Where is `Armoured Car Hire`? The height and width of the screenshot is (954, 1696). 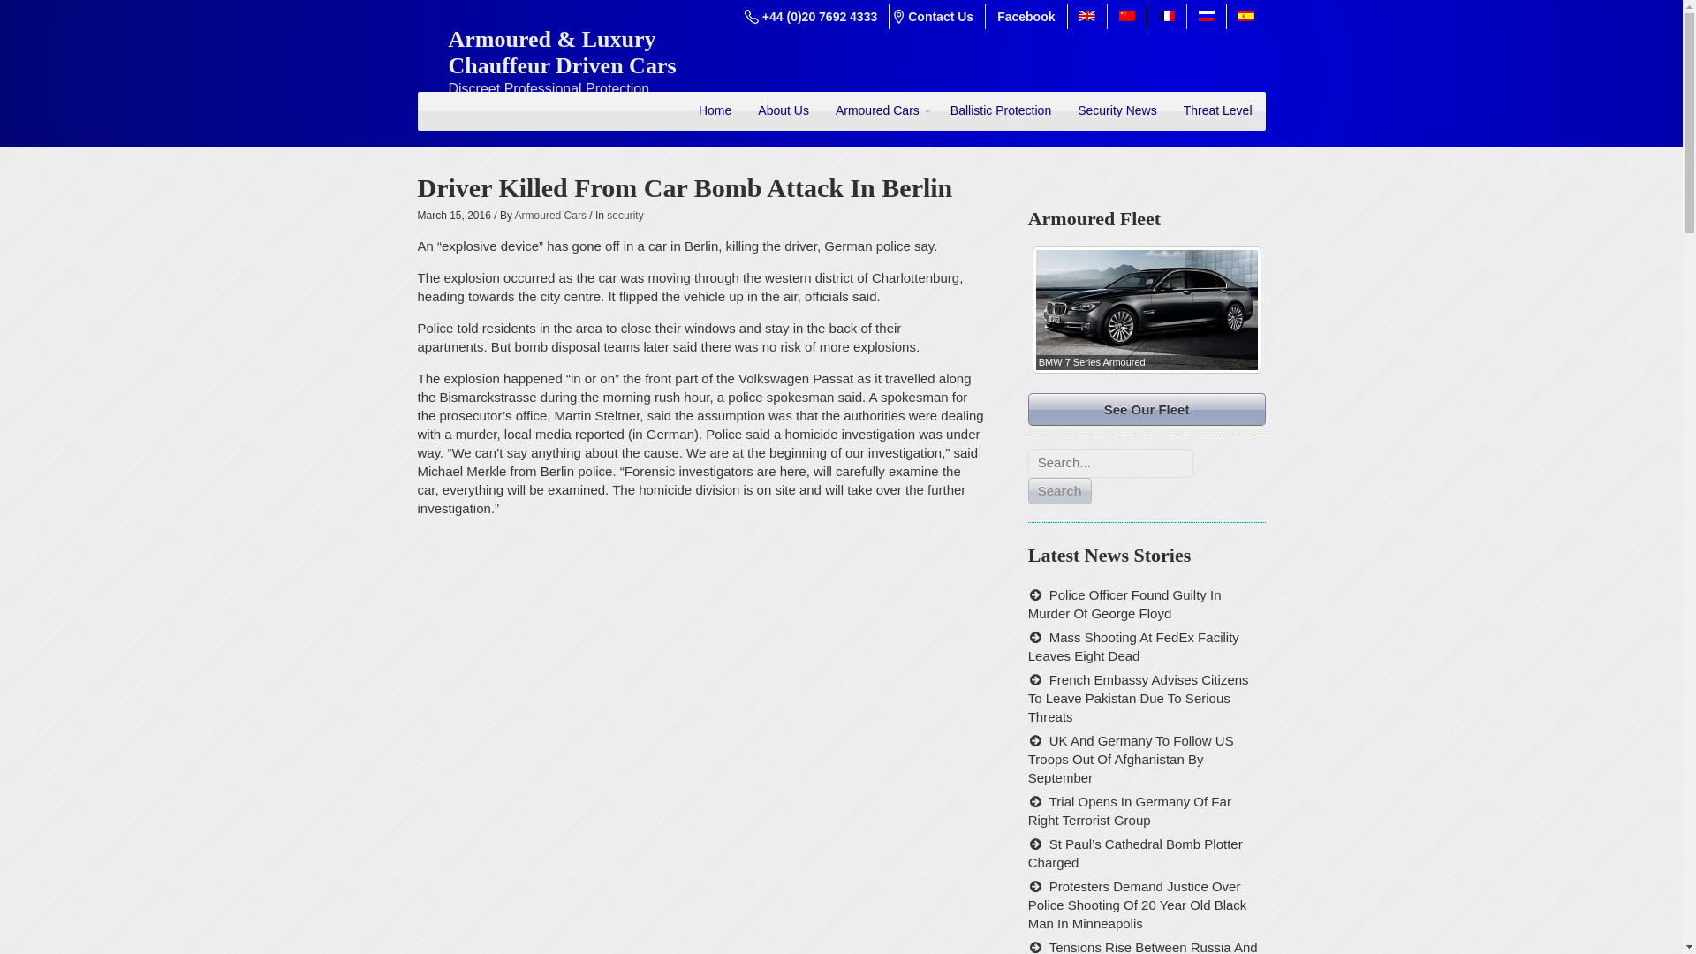 Armoured Car Hire is located at coordinates (714, 110).